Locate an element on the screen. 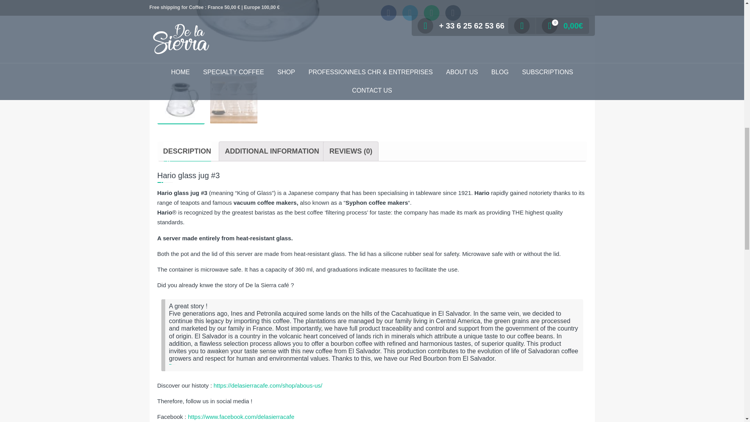  Facebook is located at coordinates (388, 13).